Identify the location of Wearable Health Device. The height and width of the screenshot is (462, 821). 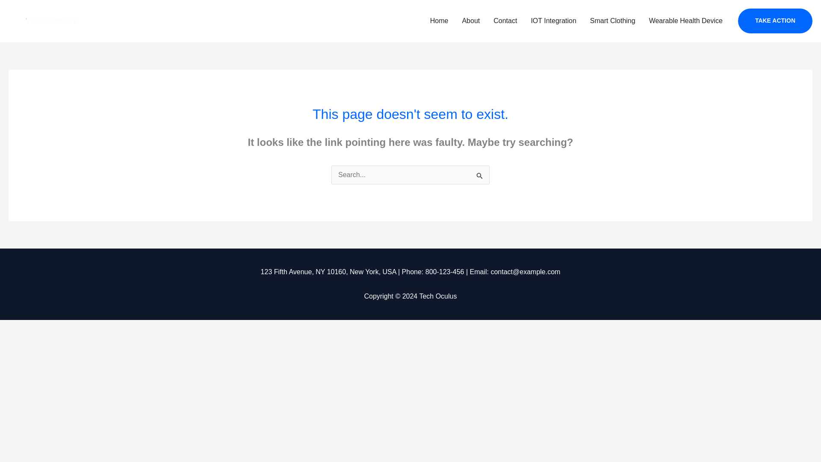
(686, 21).